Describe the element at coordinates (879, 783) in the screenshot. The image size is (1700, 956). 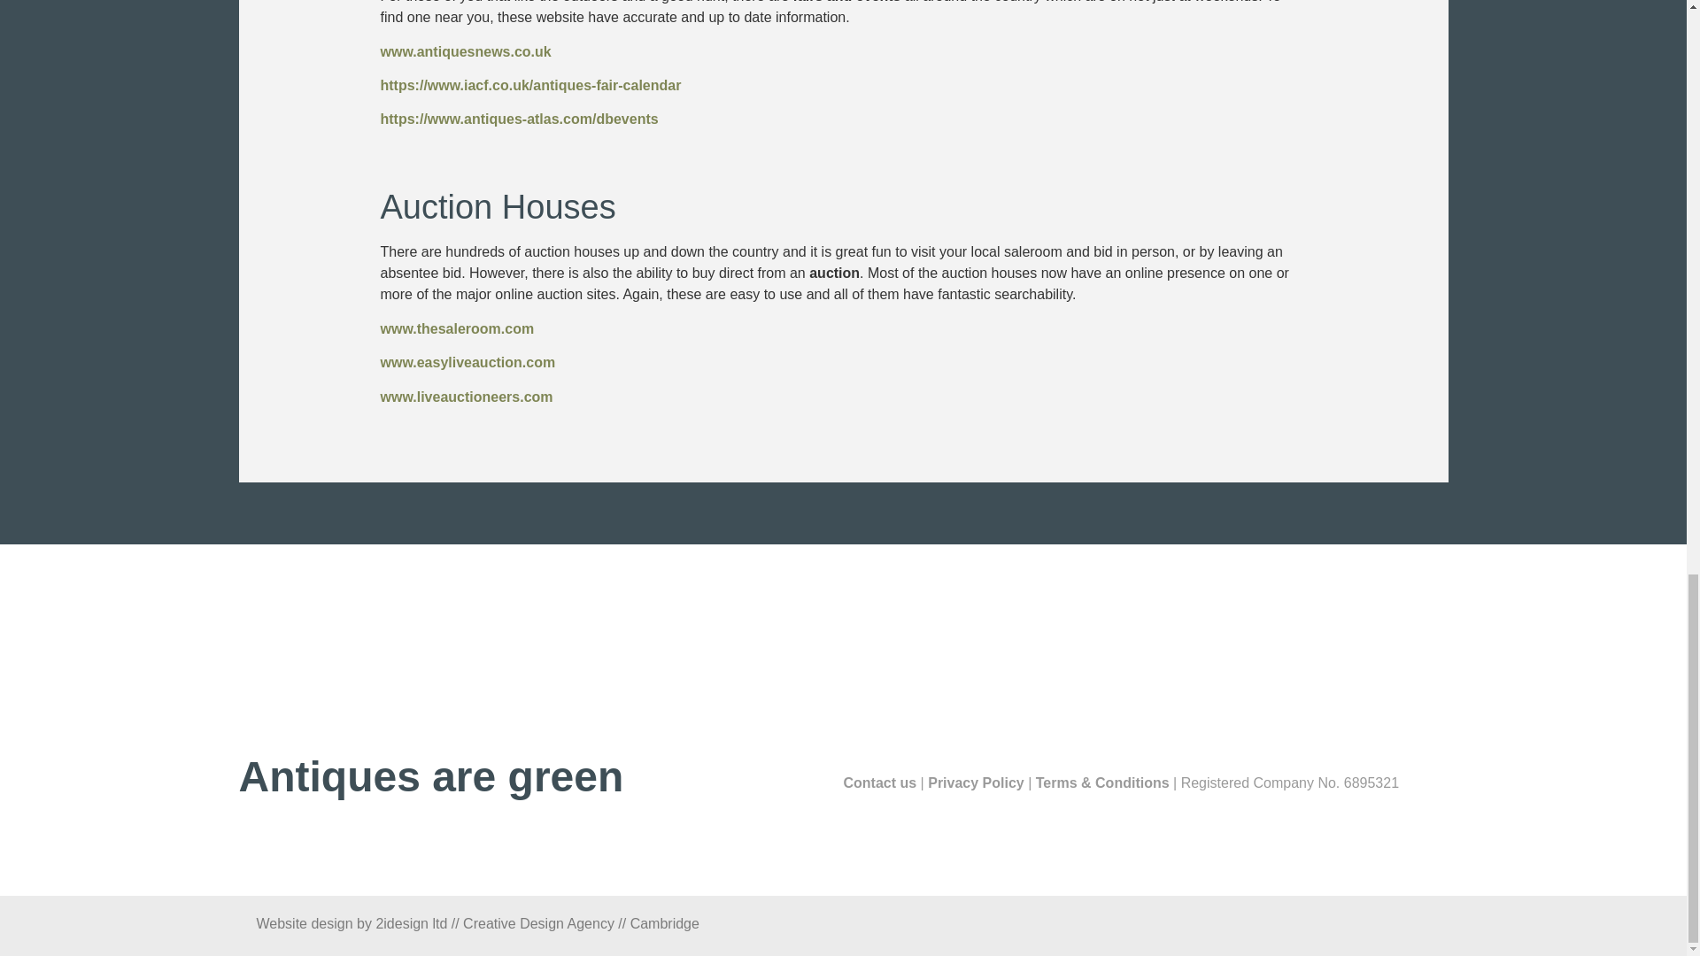
I see `Contact us` at that location.